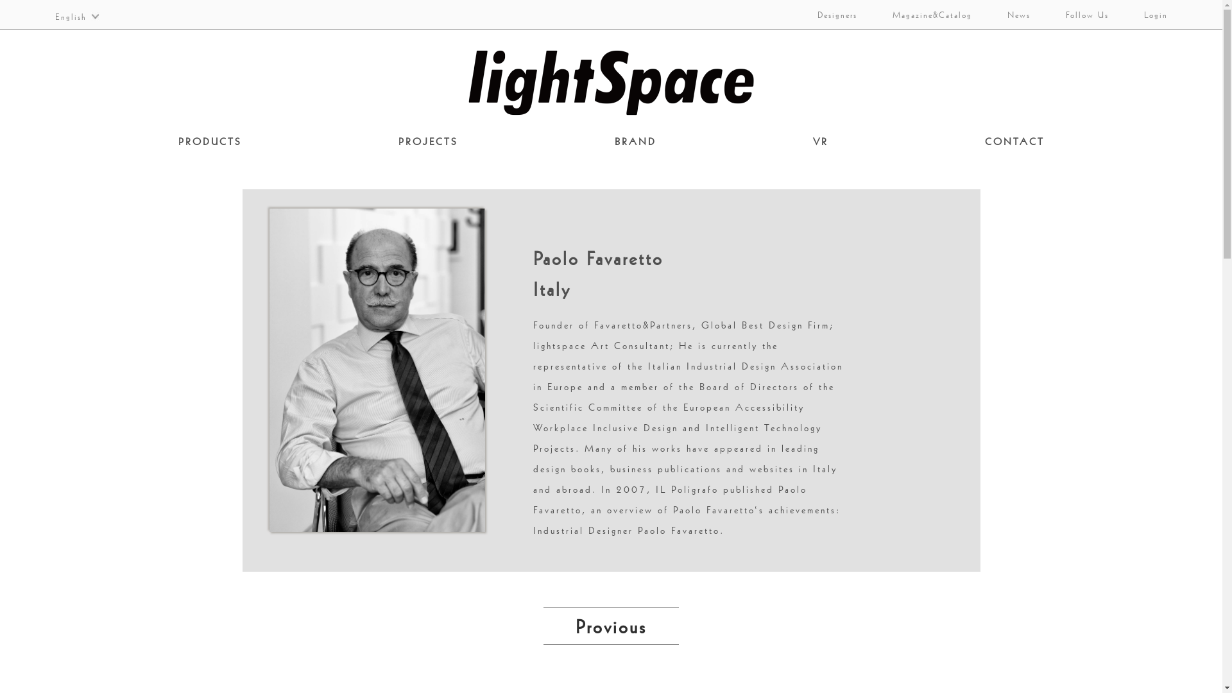 This screenshot has height=693, width=1232. Describe the element at coordinates (635, 141) in the screenshot. I see `BRAND` at that location.